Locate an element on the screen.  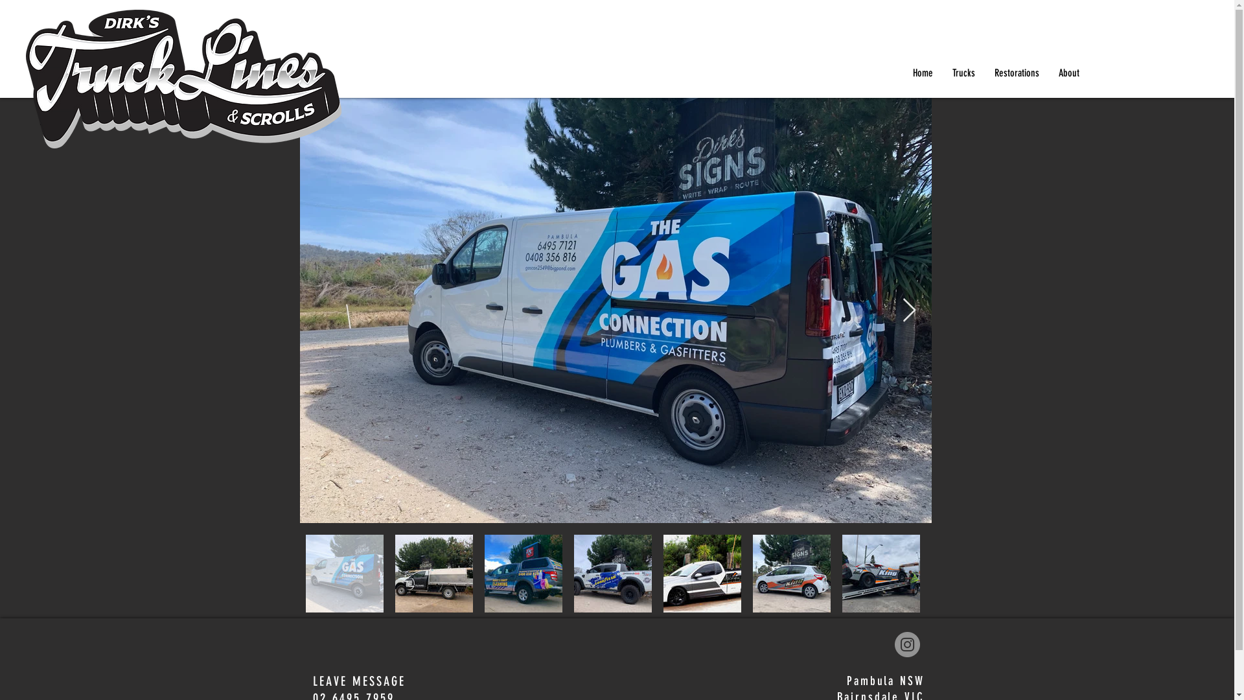
Truck Signs is located at coordinates (184, 79).